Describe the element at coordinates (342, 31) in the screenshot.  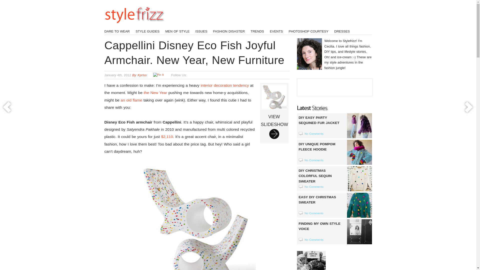
I see `DRESSES` at that location.